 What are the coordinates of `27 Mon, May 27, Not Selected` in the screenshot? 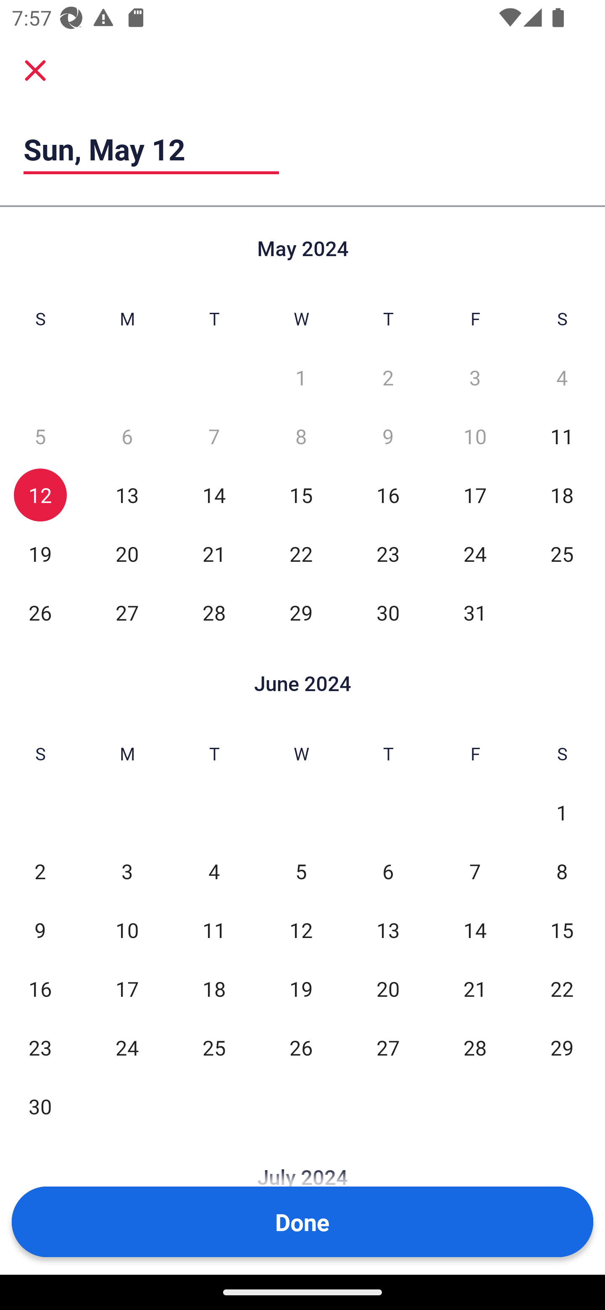 It's located at (127, 612).